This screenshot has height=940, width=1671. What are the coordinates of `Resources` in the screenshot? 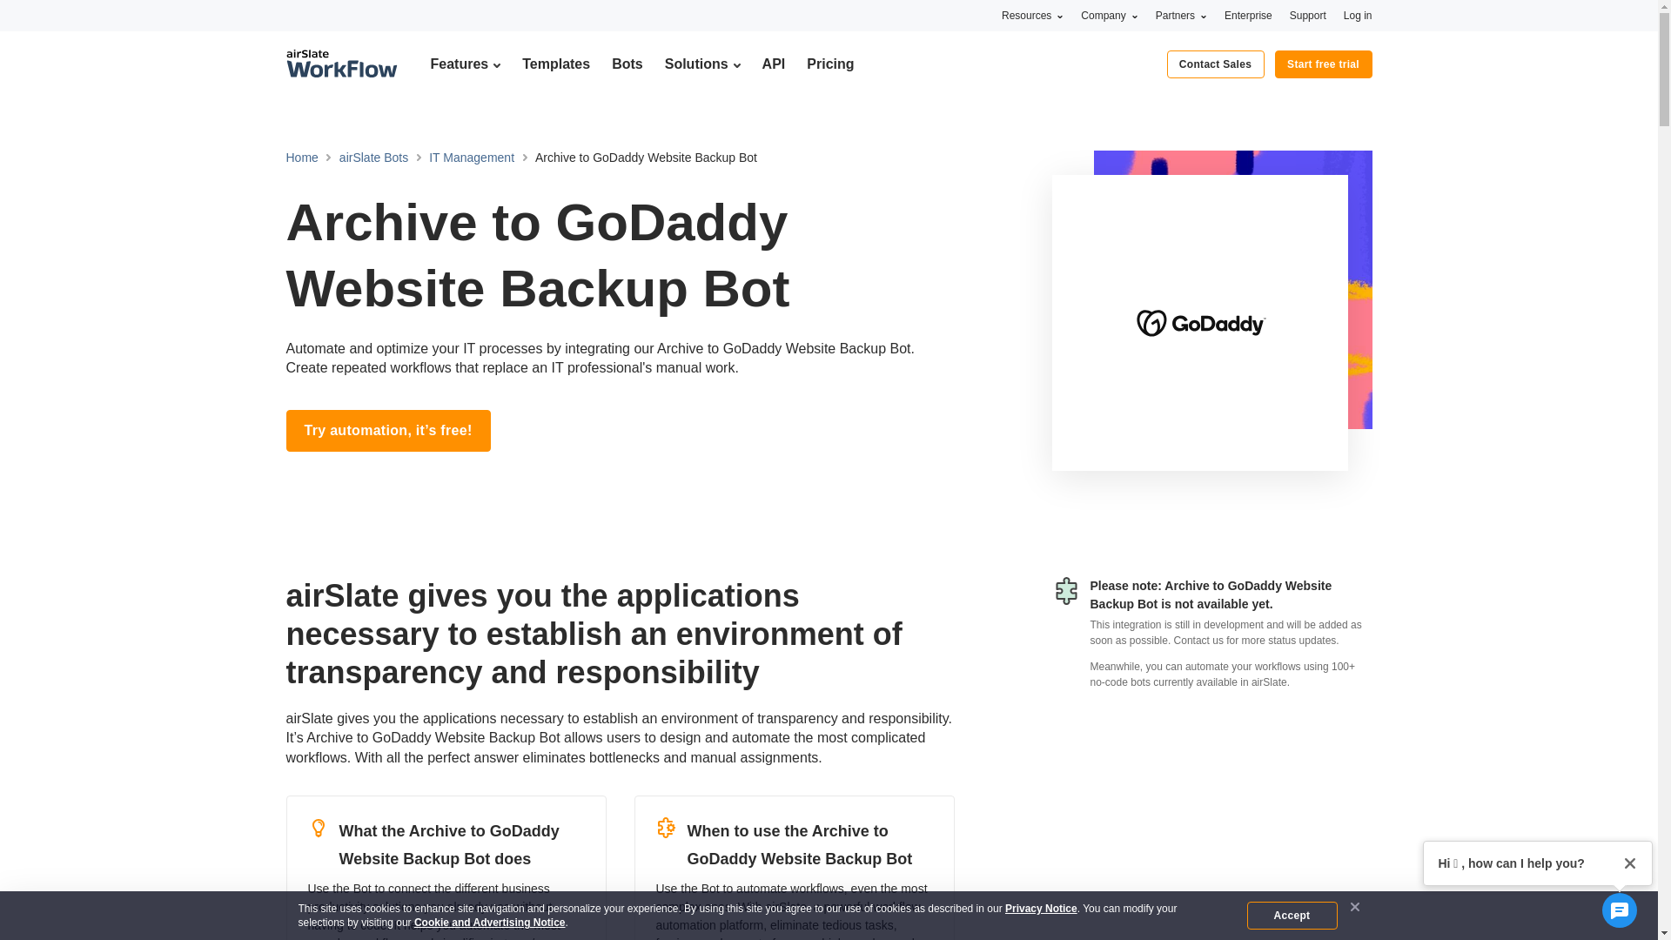 It's located at (1032, 15).